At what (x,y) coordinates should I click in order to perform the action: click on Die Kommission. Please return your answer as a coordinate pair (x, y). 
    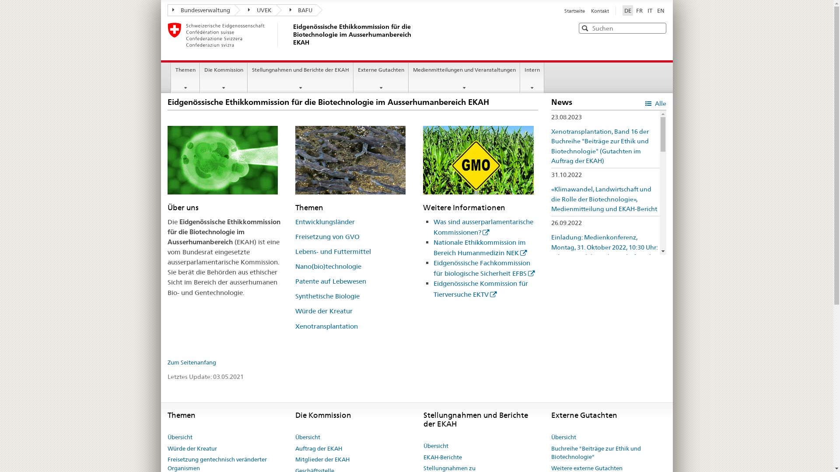
    Looking at the image, I should click on (224, 78).